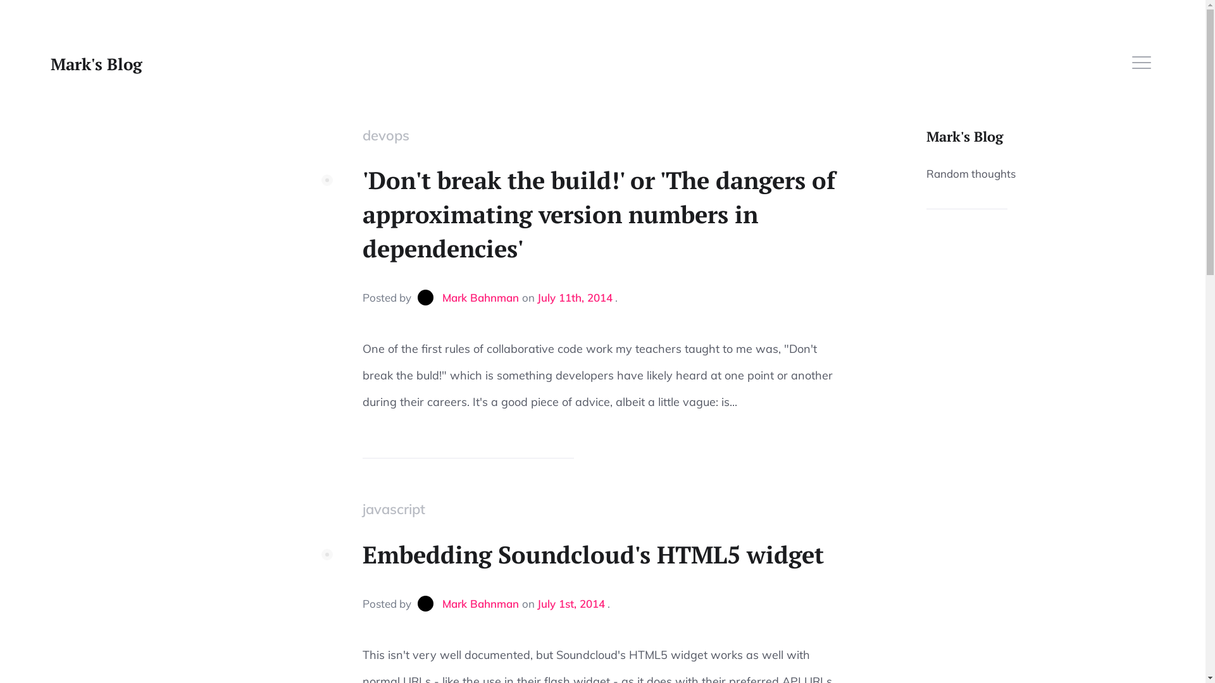 This screenshot has width=1215, height=683. I want to click on javascript, so click(394, 509).